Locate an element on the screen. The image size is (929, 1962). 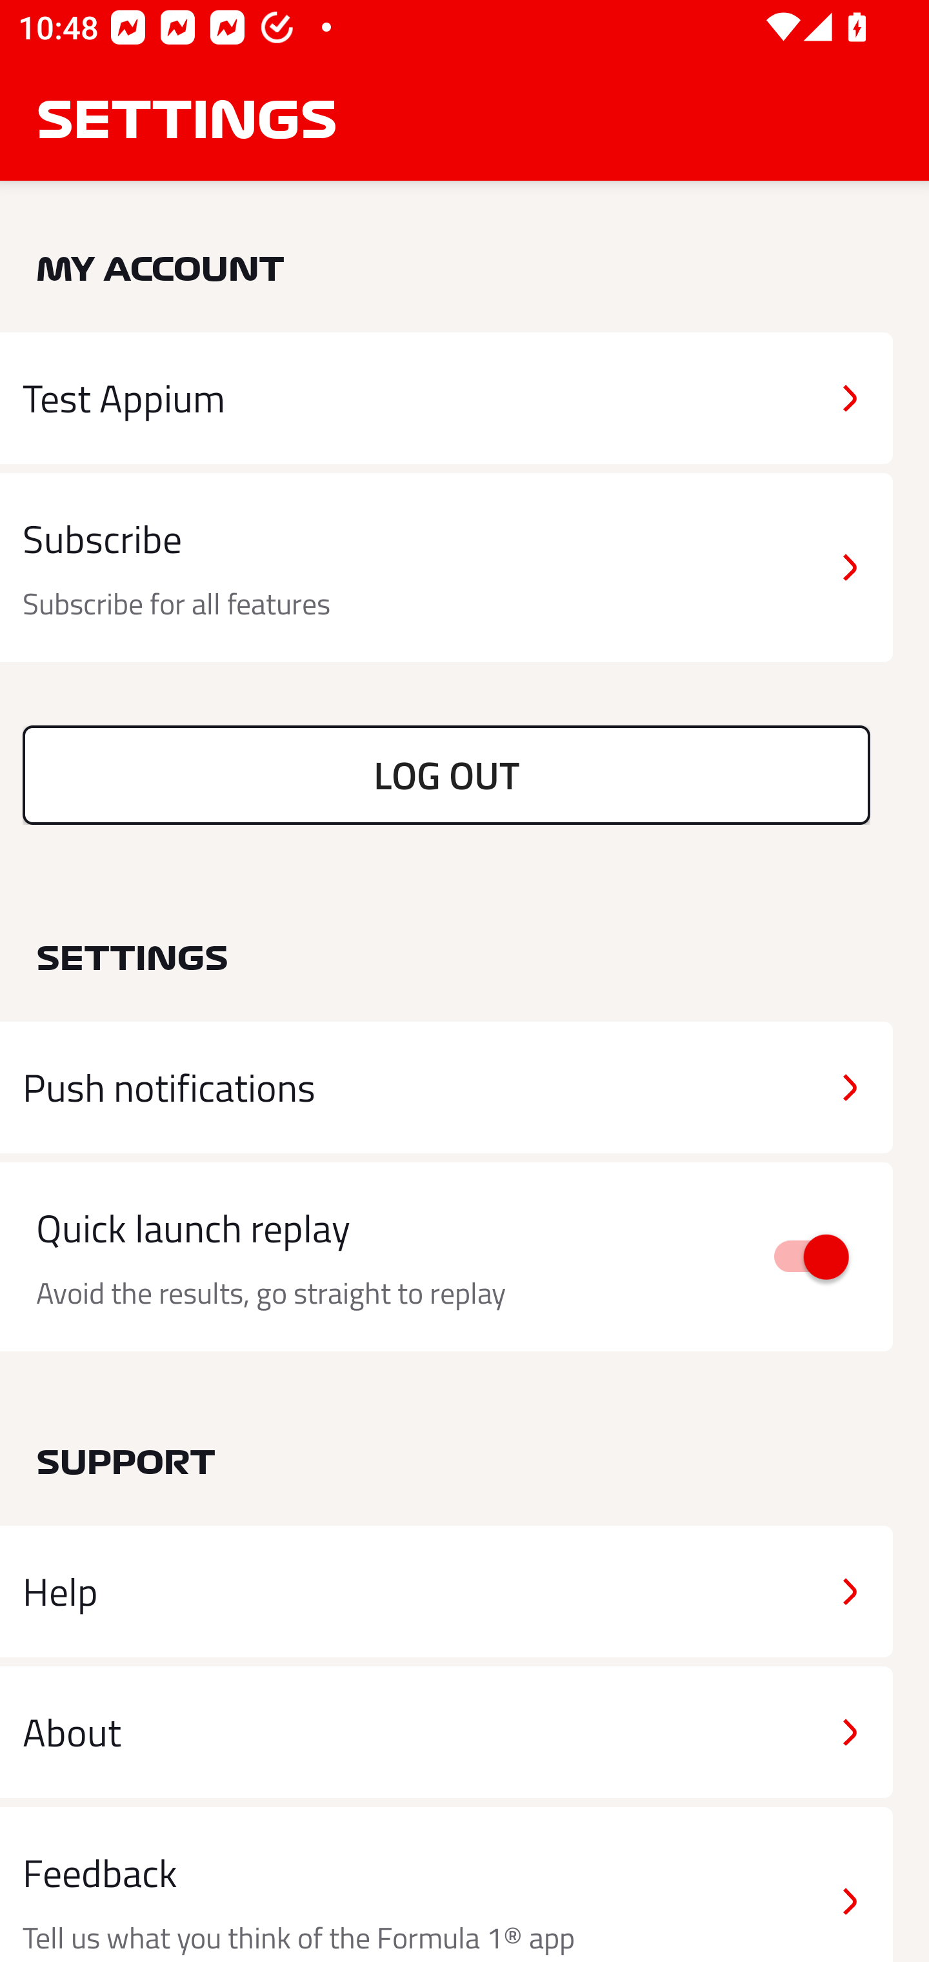
About is located at coordinates (446, 1731).